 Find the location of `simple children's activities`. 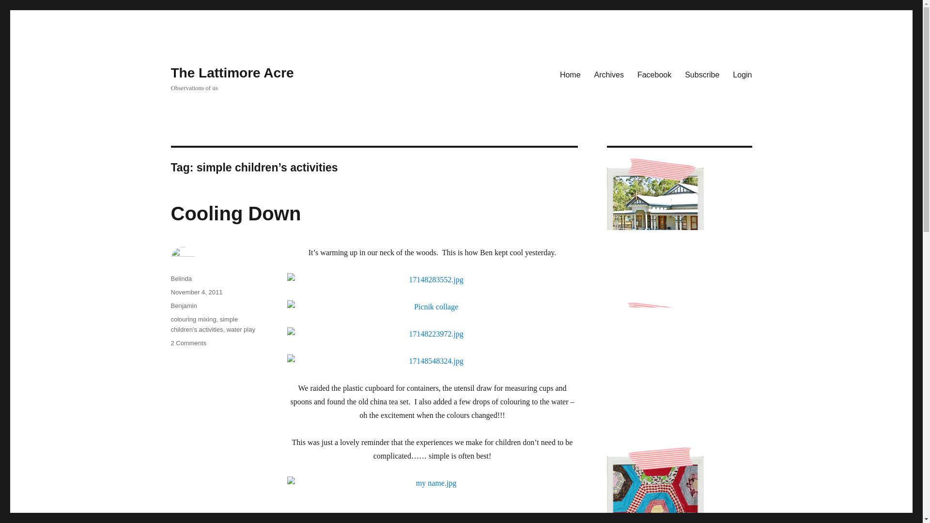

simple children's activities is located at coordinates (188, 343).